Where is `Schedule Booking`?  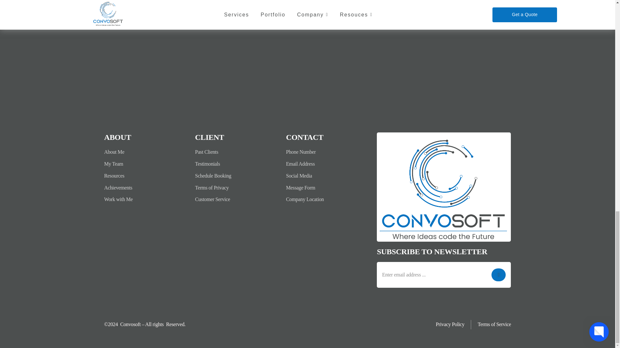 Schedule Booking is located at coordinates (237, 176).